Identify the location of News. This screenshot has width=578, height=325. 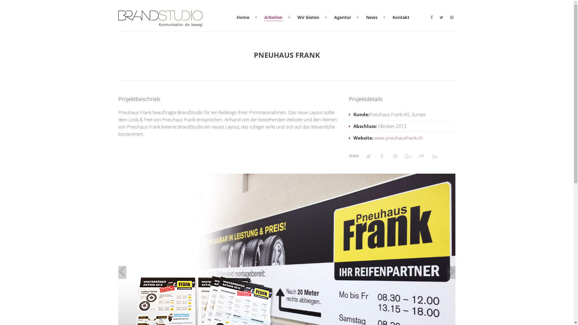
(372, 17).